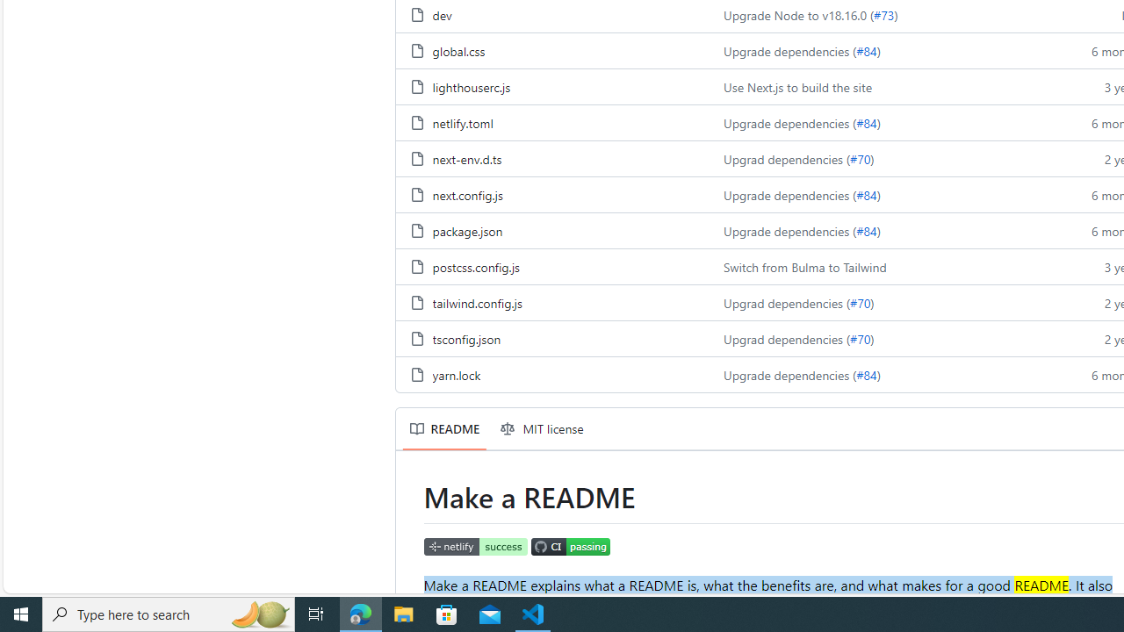 The image size is (1124, 632). What do you see at coordinates (476, 546) in the screenshot?
I see `Netlify Status` at bounding box center [476, 546].